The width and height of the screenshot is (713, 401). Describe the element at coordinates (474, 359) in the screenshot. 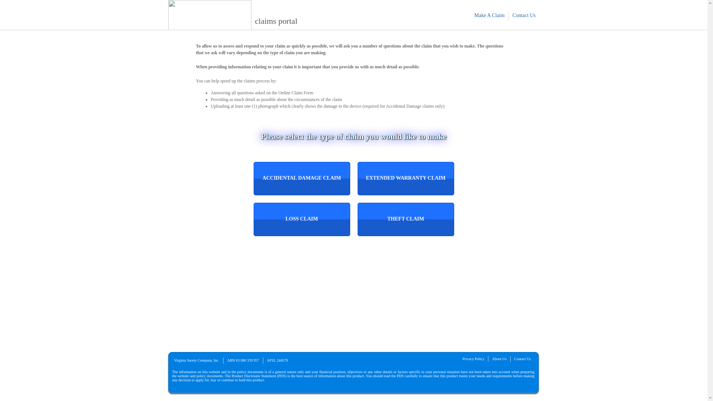

I see `Privacy Policy` at that location.